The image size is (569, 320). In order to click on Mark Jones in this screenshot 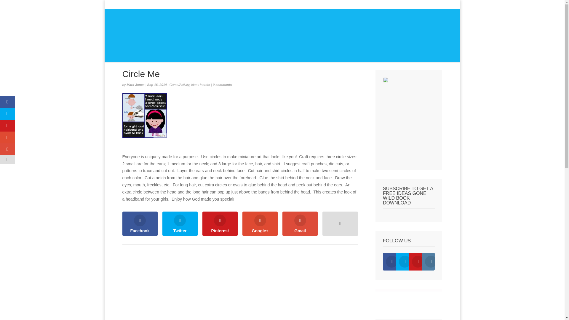, I will do `click(135, 84)`.